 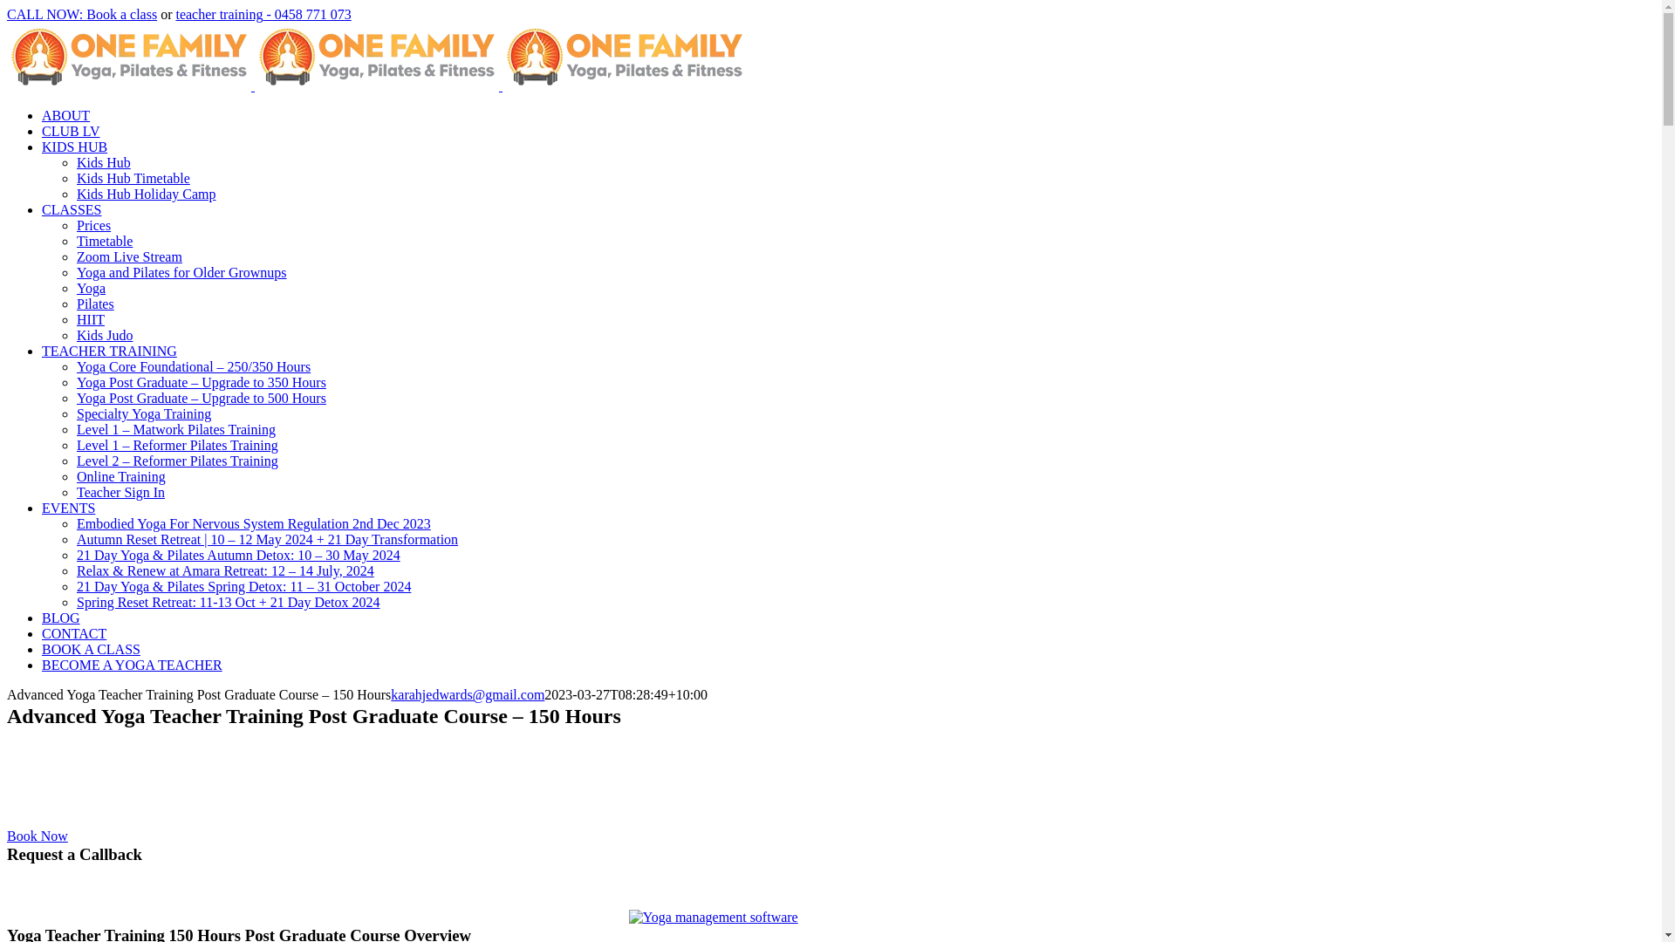 What do you see at coordinates (72, 209) in the screenshot?
I see `CLASSES` at bounding box center [72, 209].